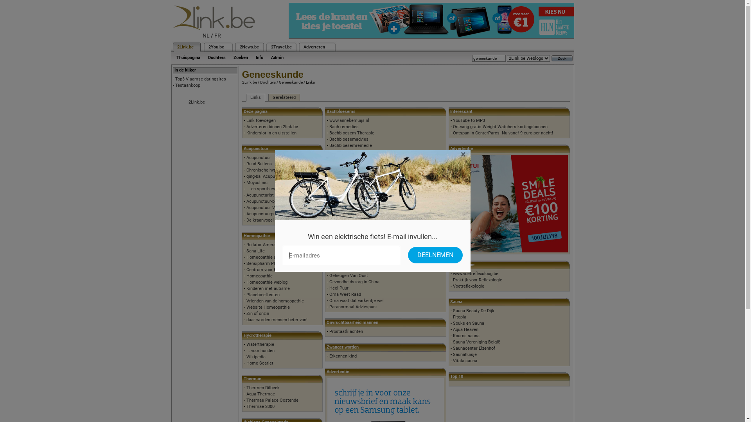 Image resolution: width=751 pixels, height=422 pixels. I want to click on Links, so click(255, 98).